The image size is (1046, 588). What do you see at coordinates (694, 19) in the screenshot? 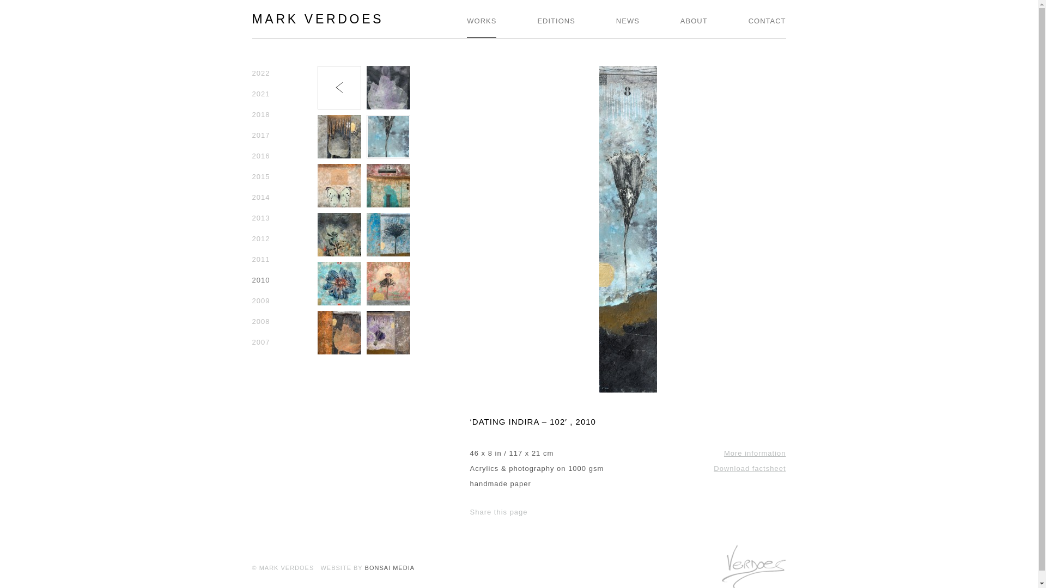
I see `ABOUT` at bounding box center [694, 19].